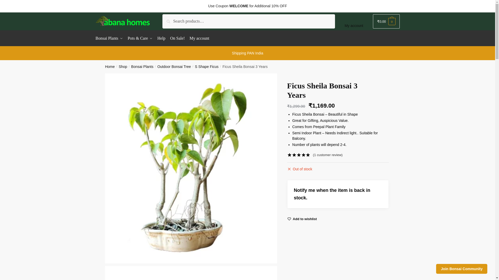 Image resolution: width=499 pixels, height=280 pixels. Describe the element at coordinates (170, 18) in the screenshot. I see `Search` at that location.